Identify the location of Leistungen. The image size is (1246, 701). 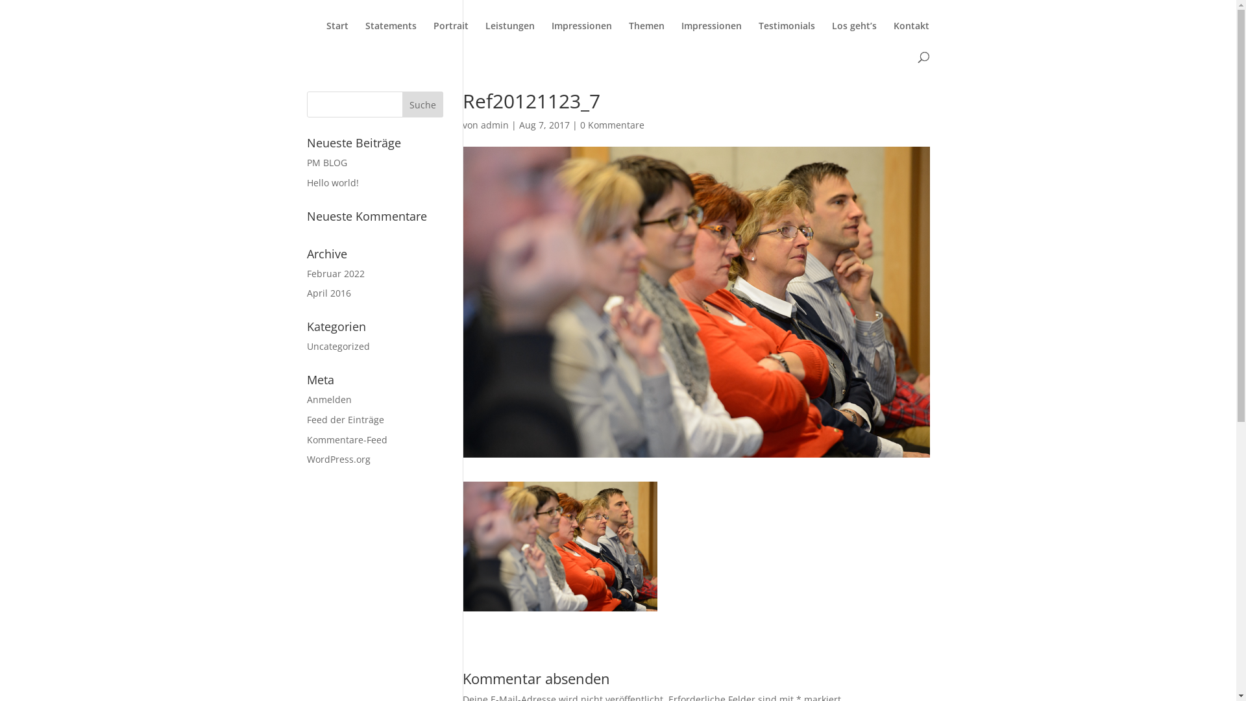
(510, 36).